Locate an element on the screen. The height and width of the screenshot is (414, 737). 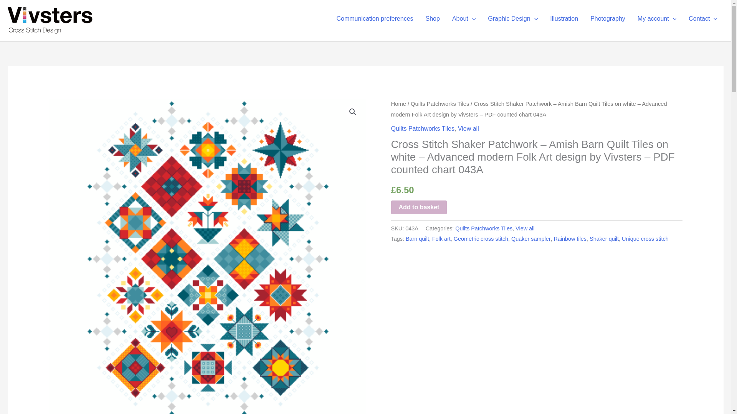
Communication preferences is located at coordinates (375, 19).